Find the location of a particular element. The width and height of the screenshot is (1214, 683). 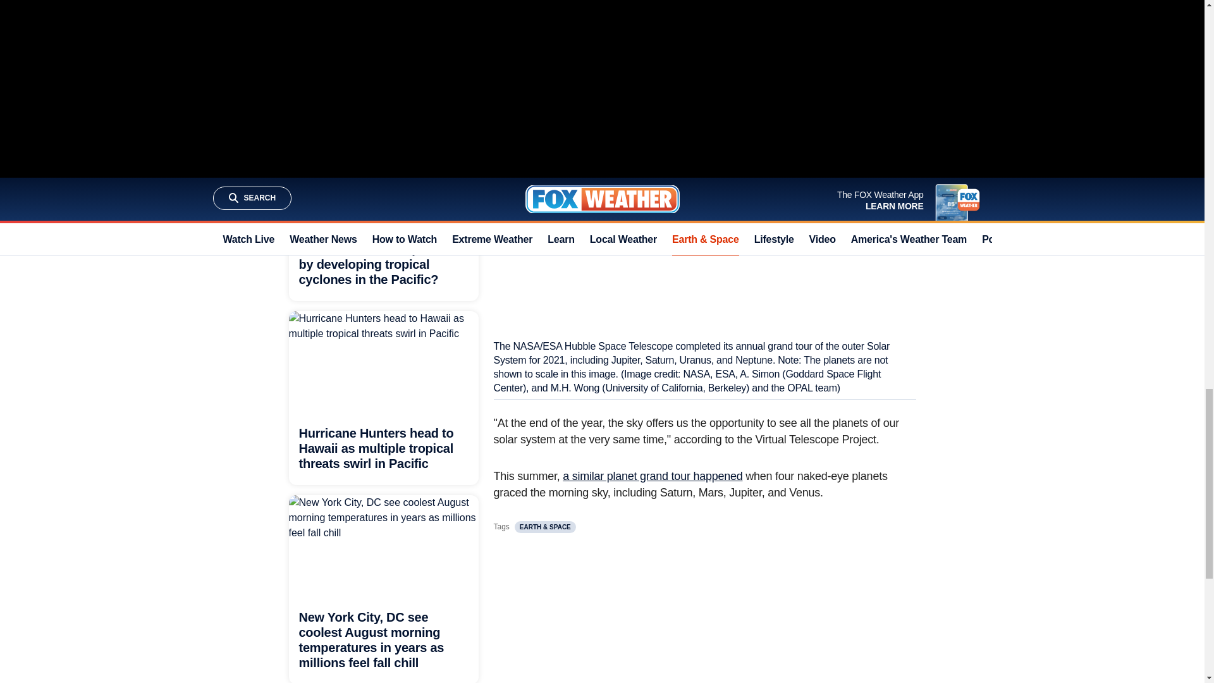

Coolest air in two months being felt across East is located at coordinates (374, 92).